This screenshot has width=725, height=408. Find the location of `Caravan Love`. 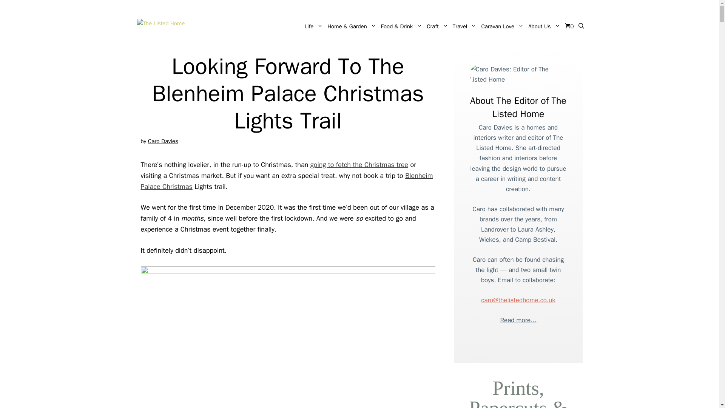

Caravan Love is located at coordinates (502, 26).